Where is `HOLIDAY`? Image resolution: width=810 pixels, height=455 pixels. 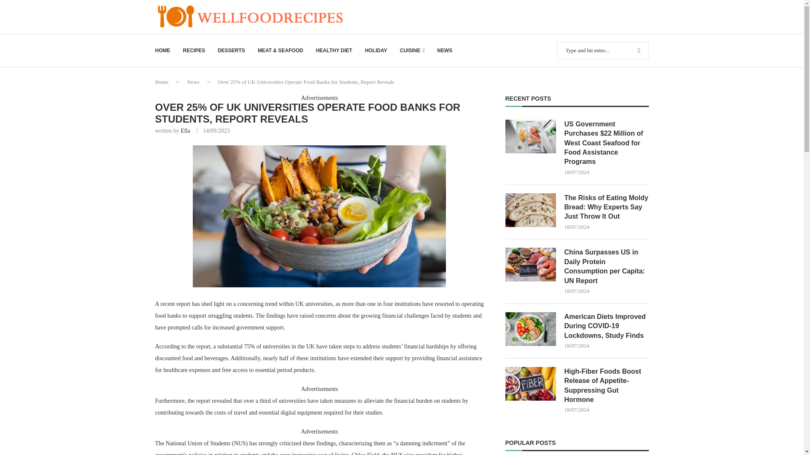
HOLIDAY is located at coordinates (376, 51).